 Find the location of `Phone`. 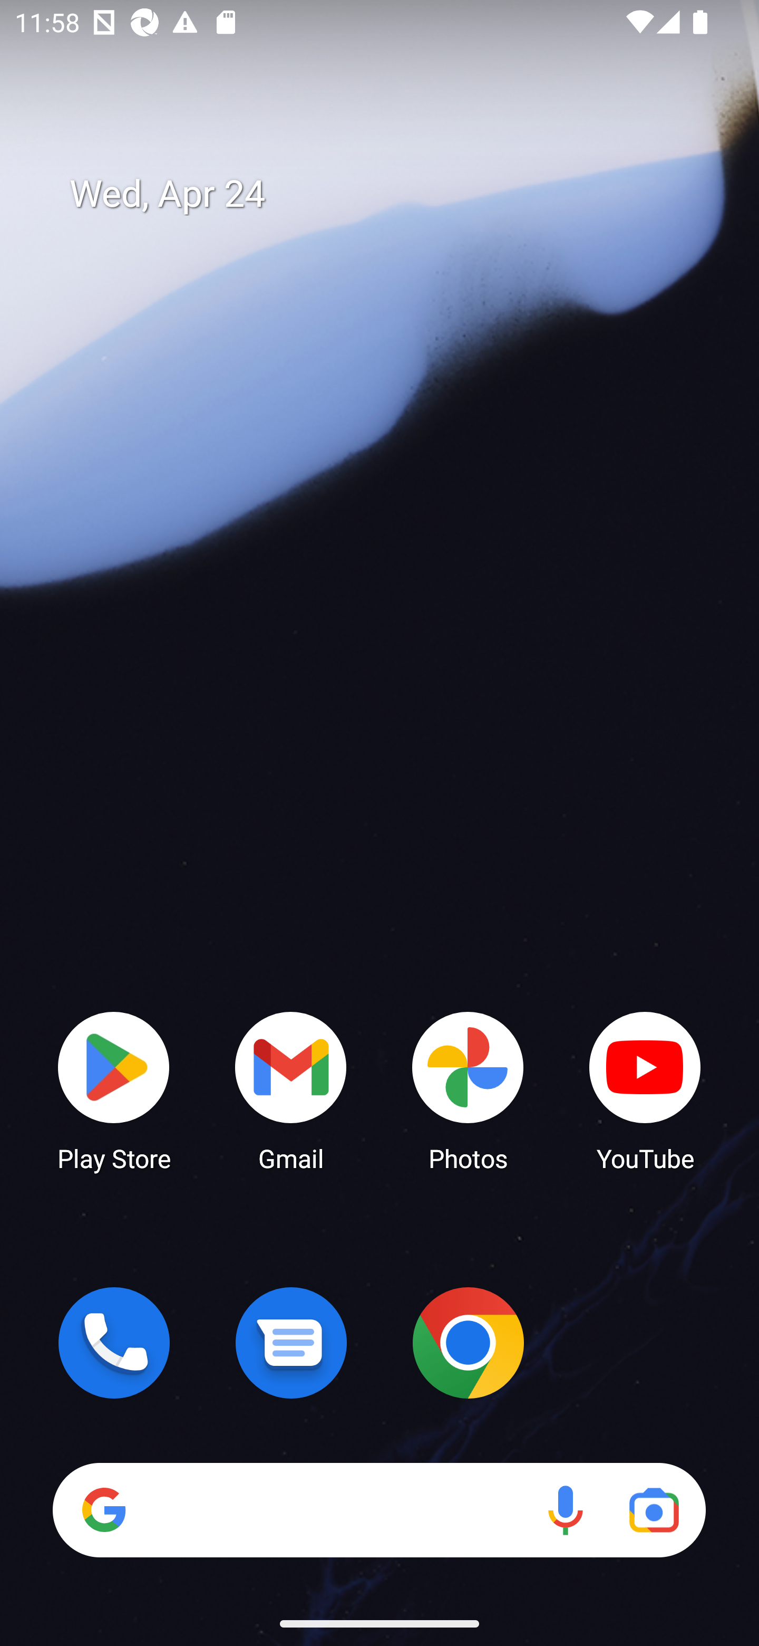

Phone is located at coordinates (114, 1343).